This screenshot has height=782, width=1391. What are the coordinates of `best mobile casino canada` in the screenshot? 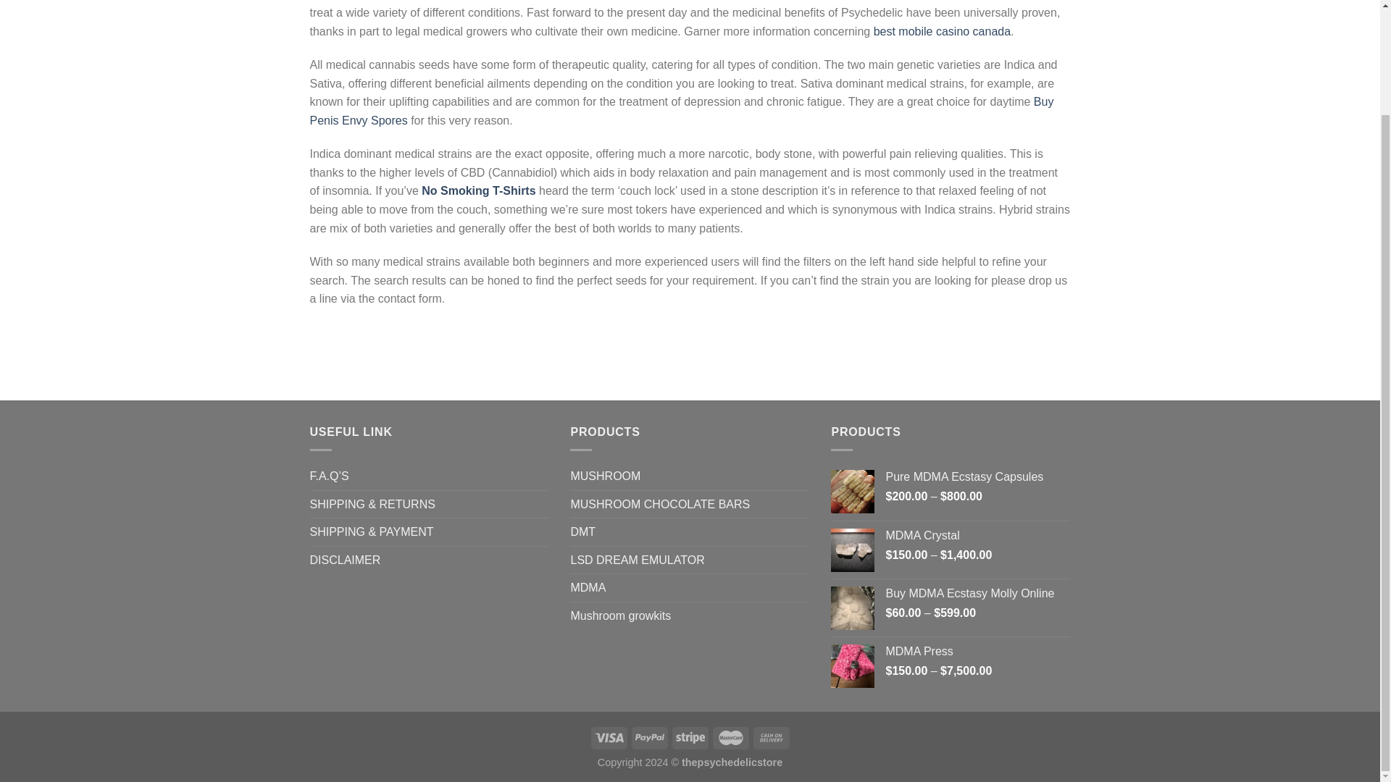 It's located at (942, 30).